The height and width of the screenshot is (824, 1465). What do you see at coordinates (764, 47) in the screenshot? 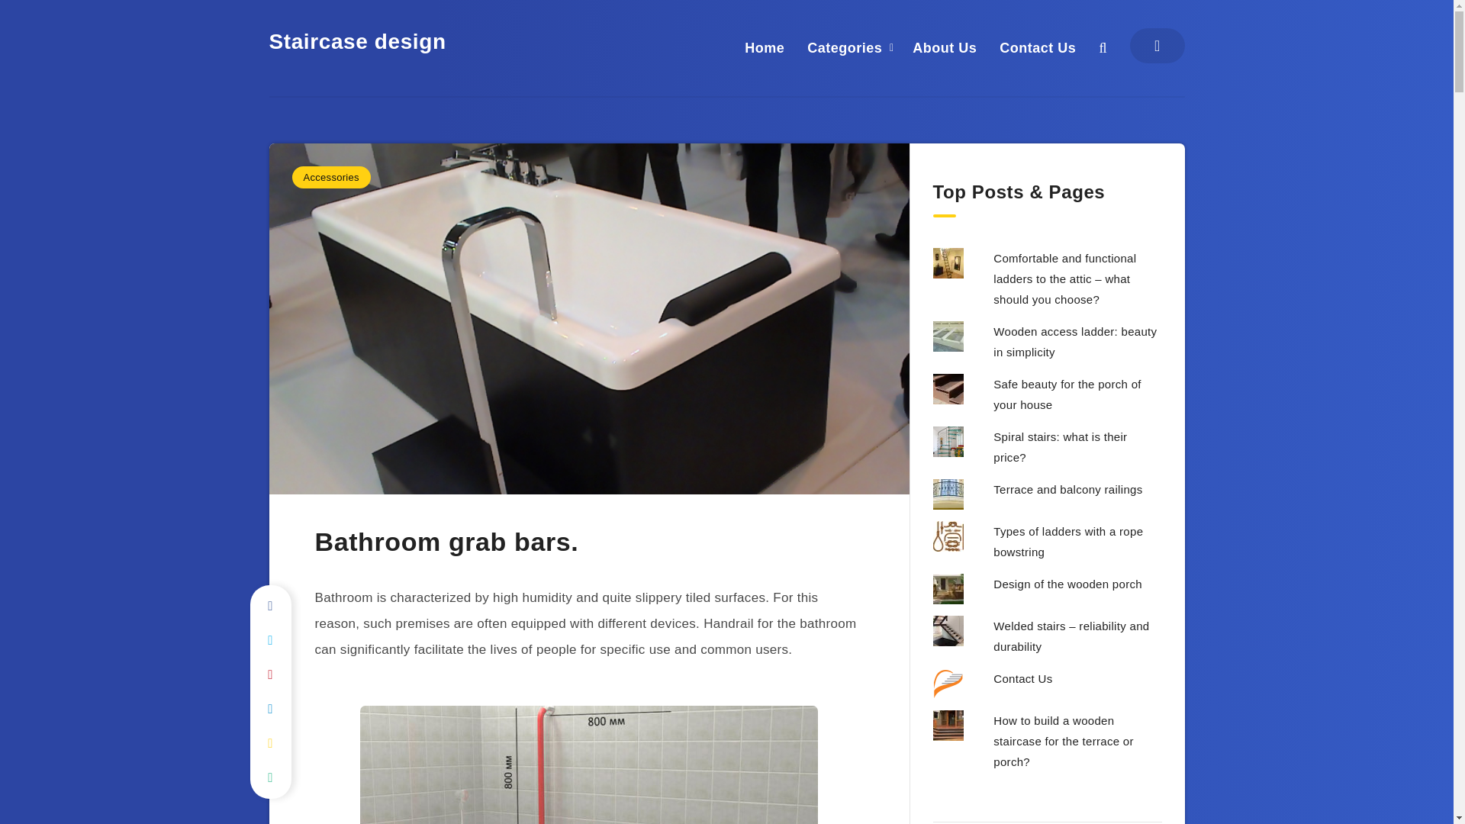
I see `Home` at bounding box center [764, 47].